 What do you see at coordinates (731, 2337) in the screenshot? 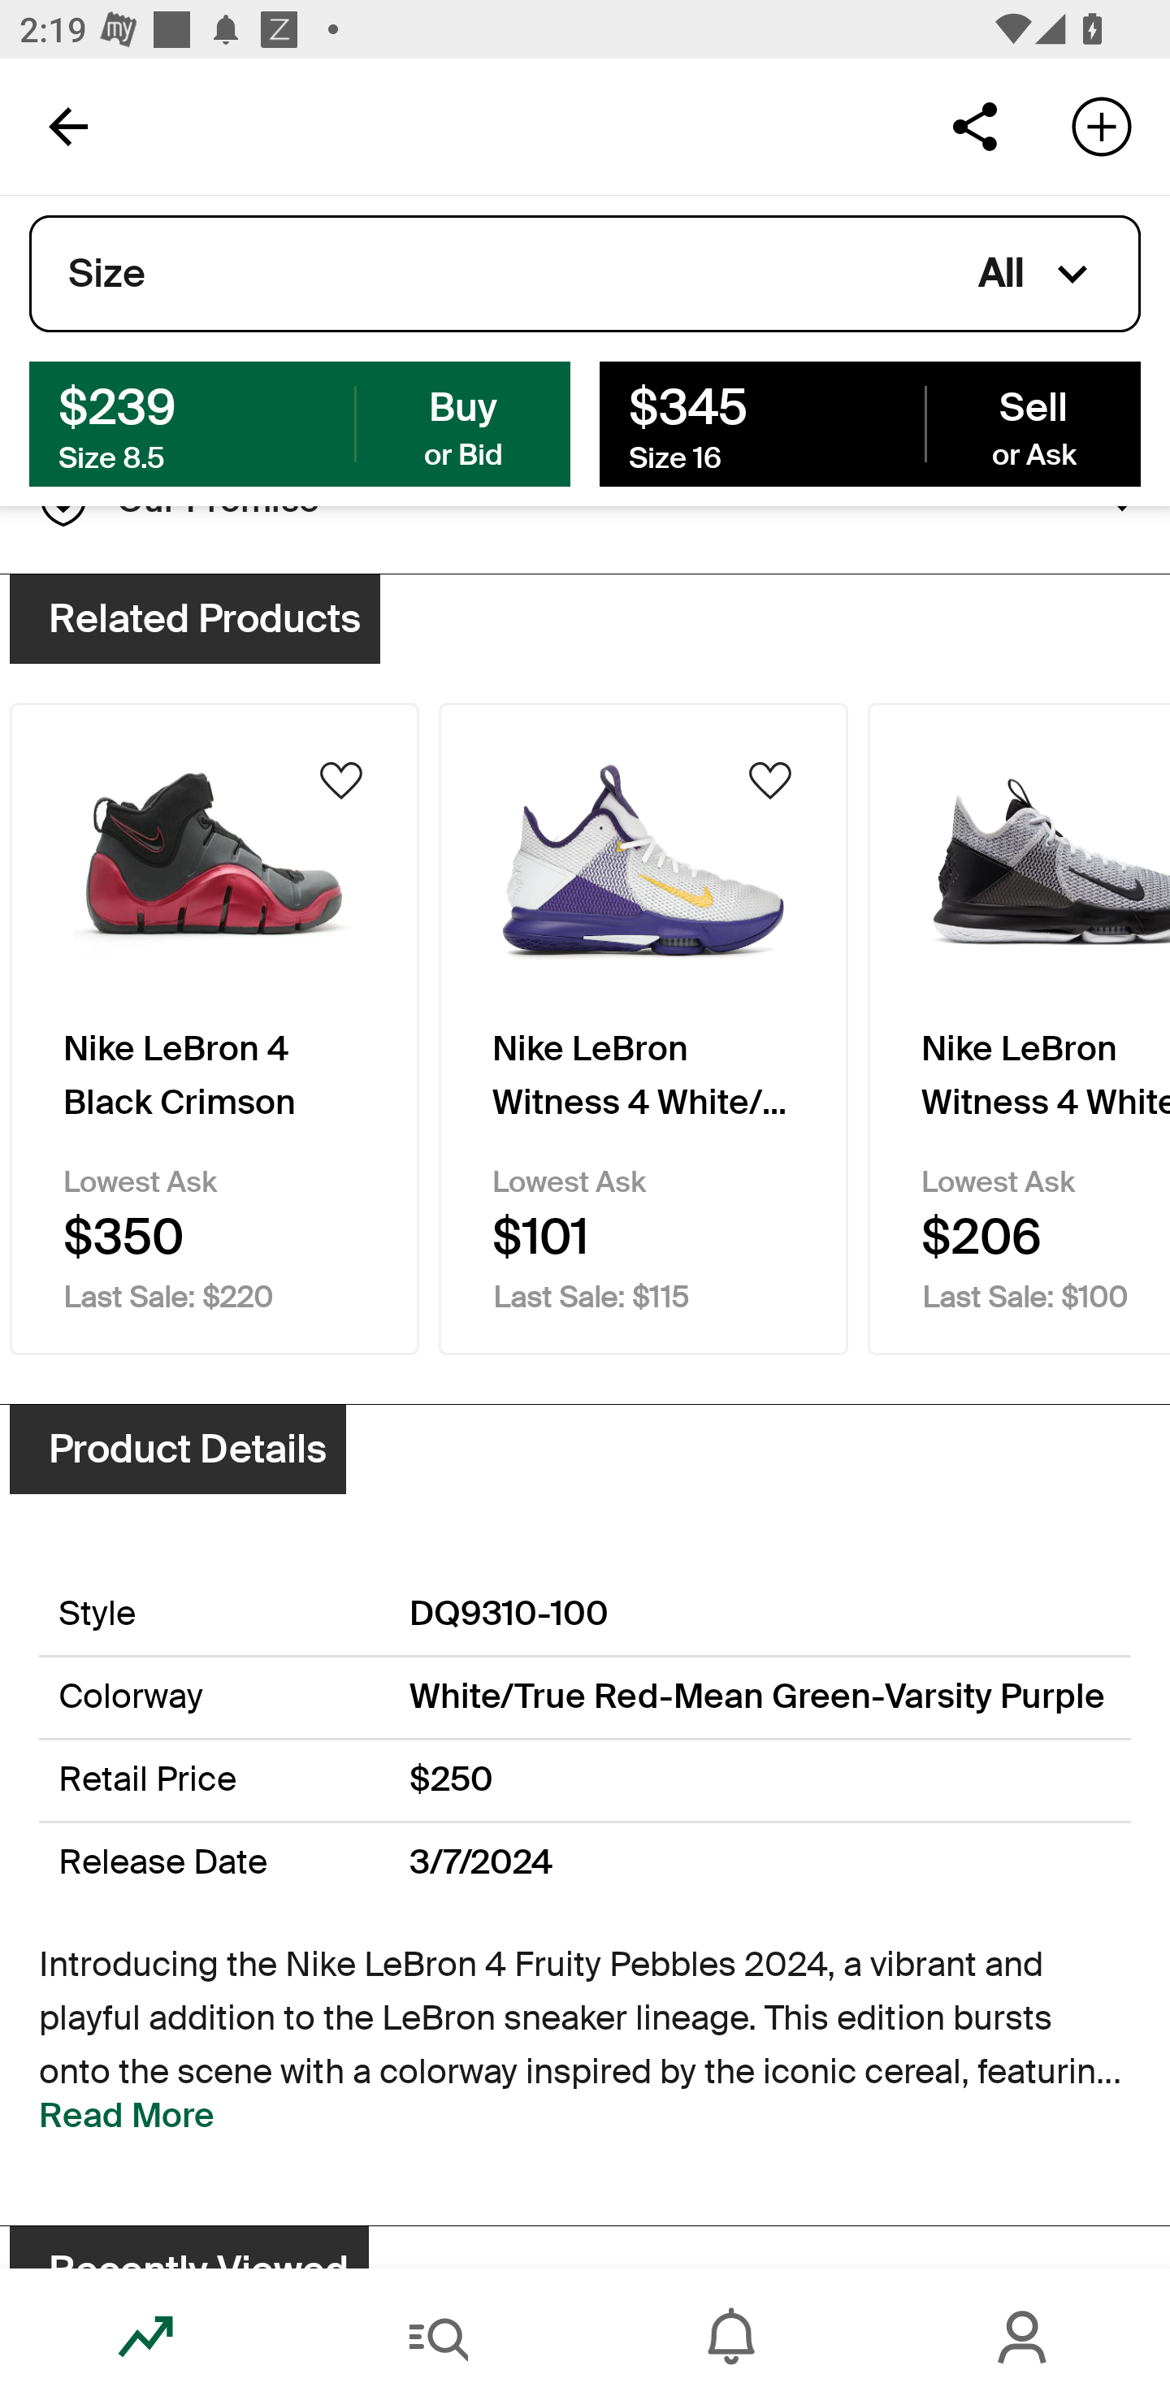
I see `Inbox` at bounding box center [731, 2337].